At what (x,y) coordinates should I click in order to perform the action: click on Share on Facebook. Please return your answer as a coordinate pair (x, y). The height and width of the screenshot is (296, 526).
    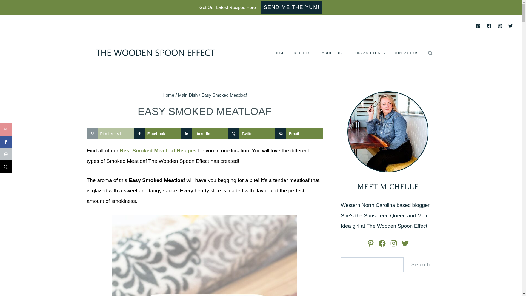
    Looking at the image, I should click on (6, 142).